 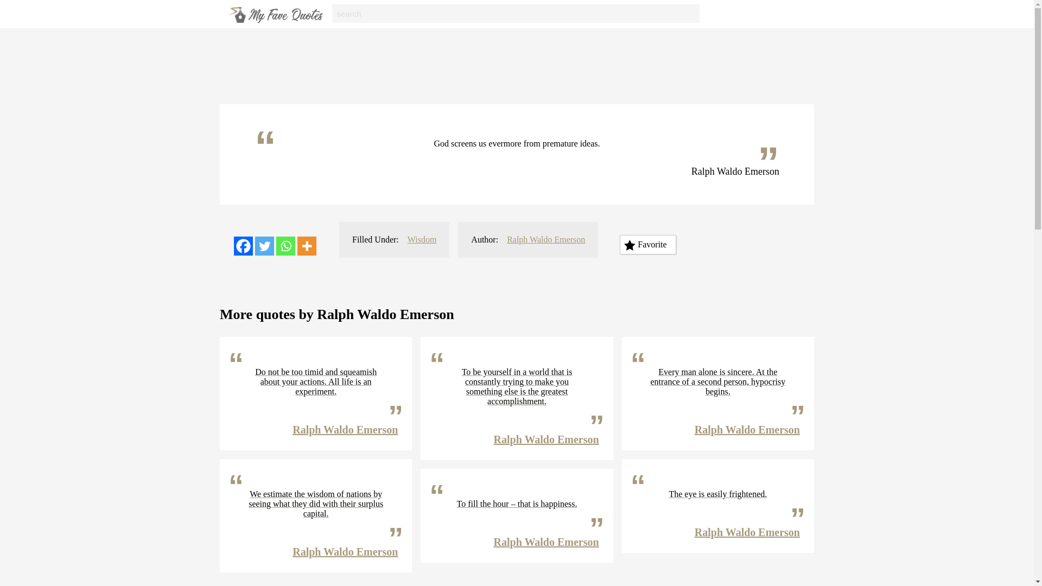 I want to click on Ralph Waldo Emerson, so click(x=345, y=551).